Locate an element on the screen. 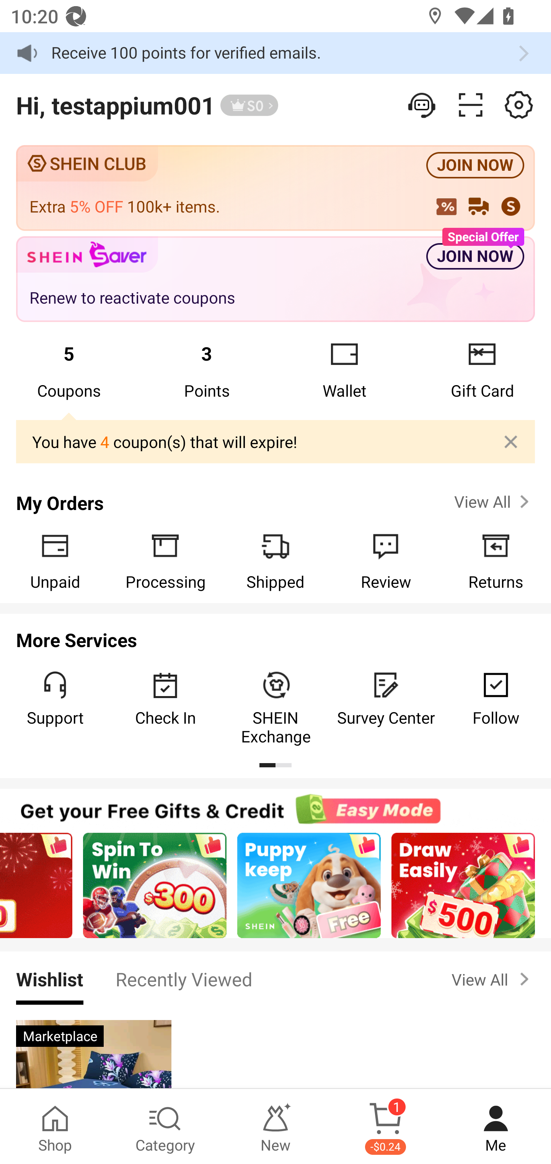 The width and height of the screenshot is (551, 1164). Close is located at coordinates (511, 441).